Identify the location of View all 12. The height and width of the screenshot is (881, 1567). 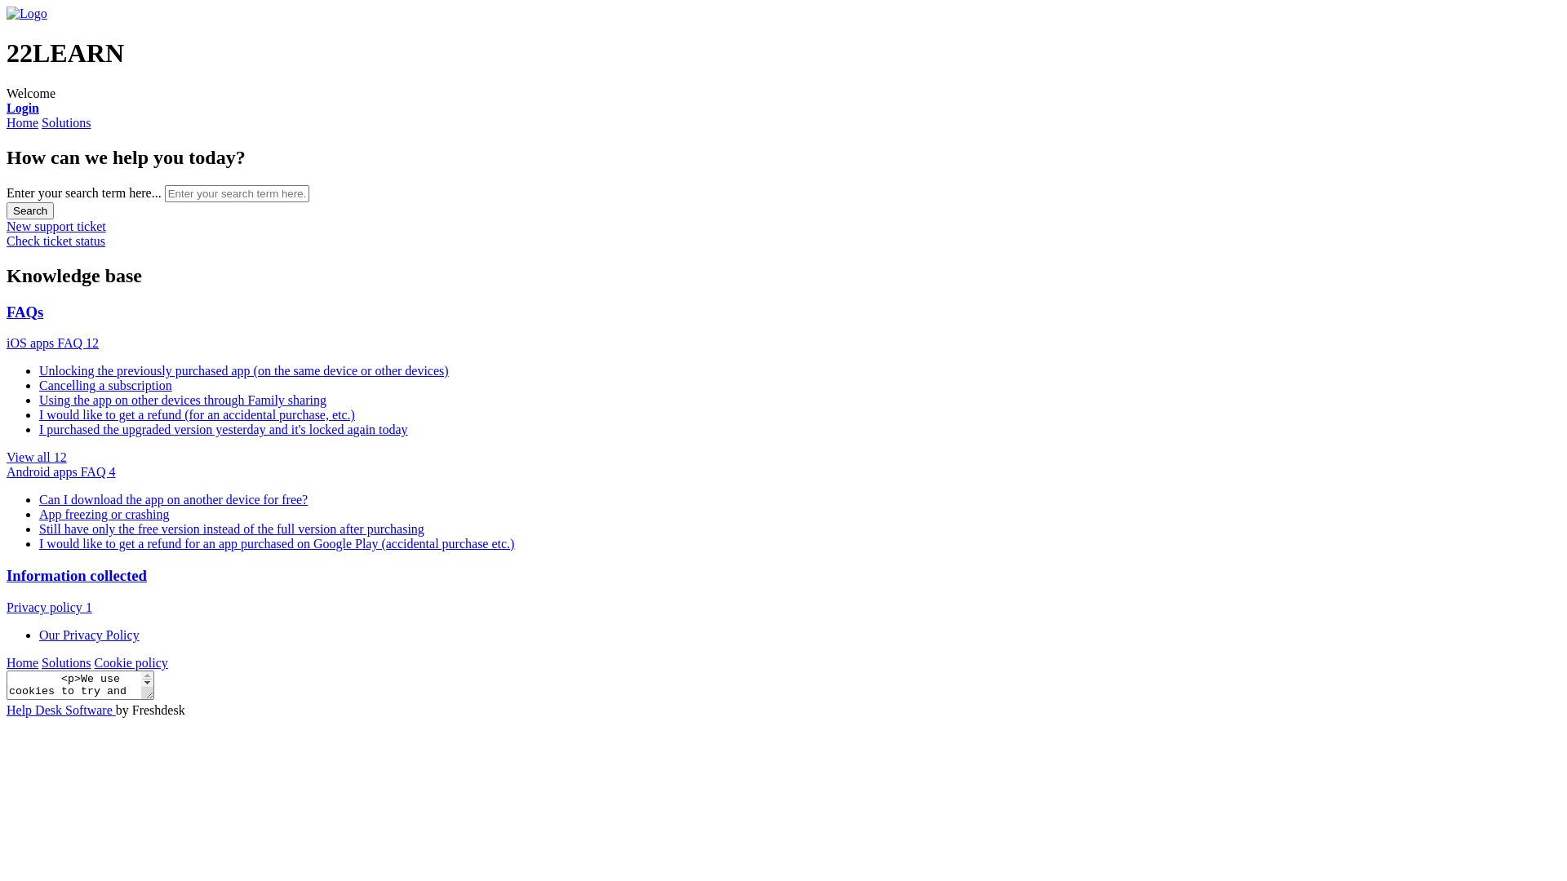
(37, 457).